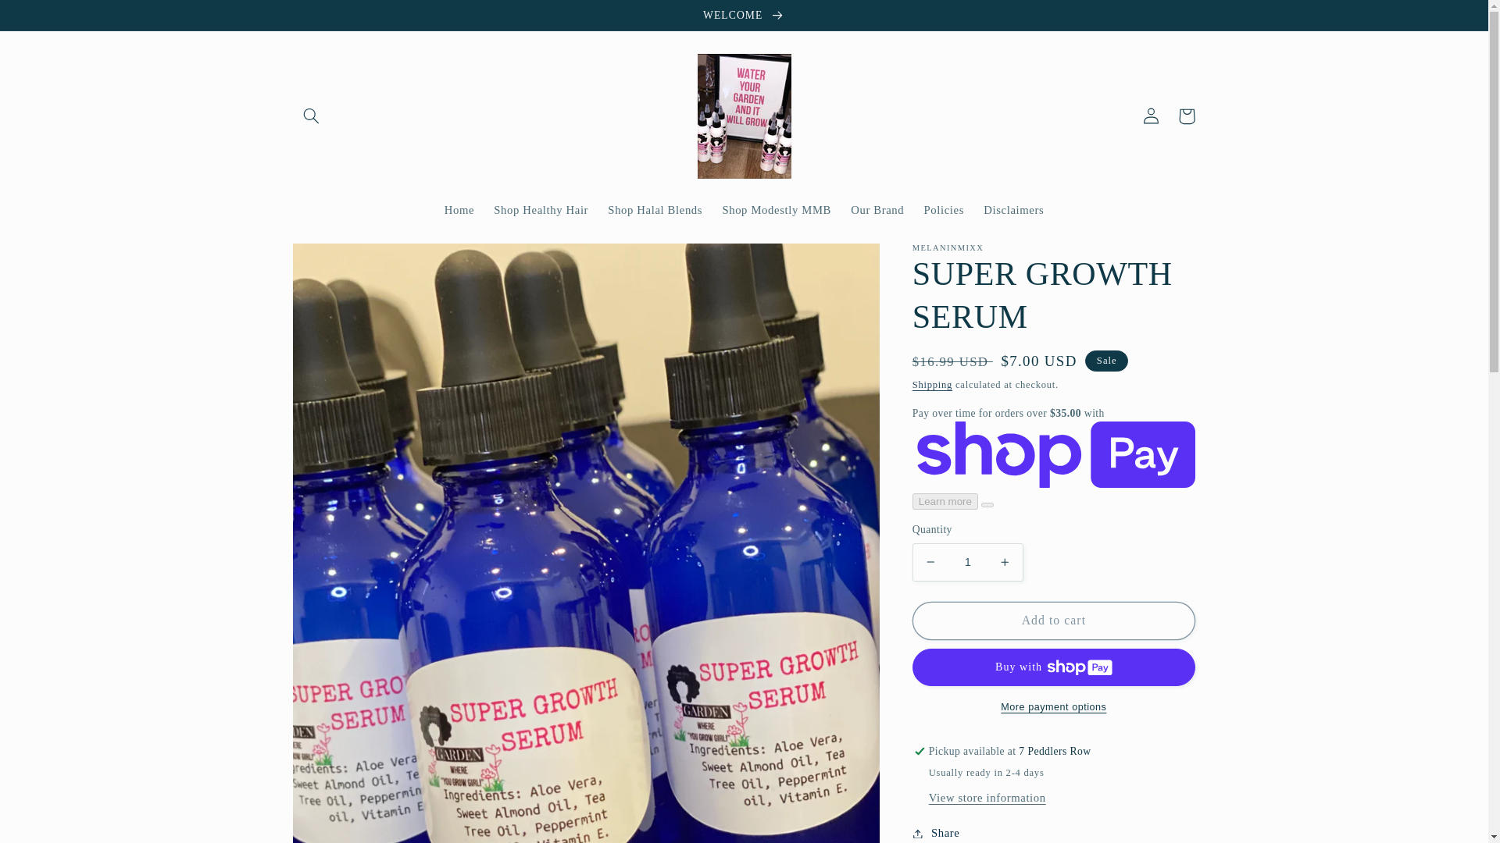 Image resolution: width=1500 pixels, height=843 pixels. I want to click on Log in, so click(1150, 116).